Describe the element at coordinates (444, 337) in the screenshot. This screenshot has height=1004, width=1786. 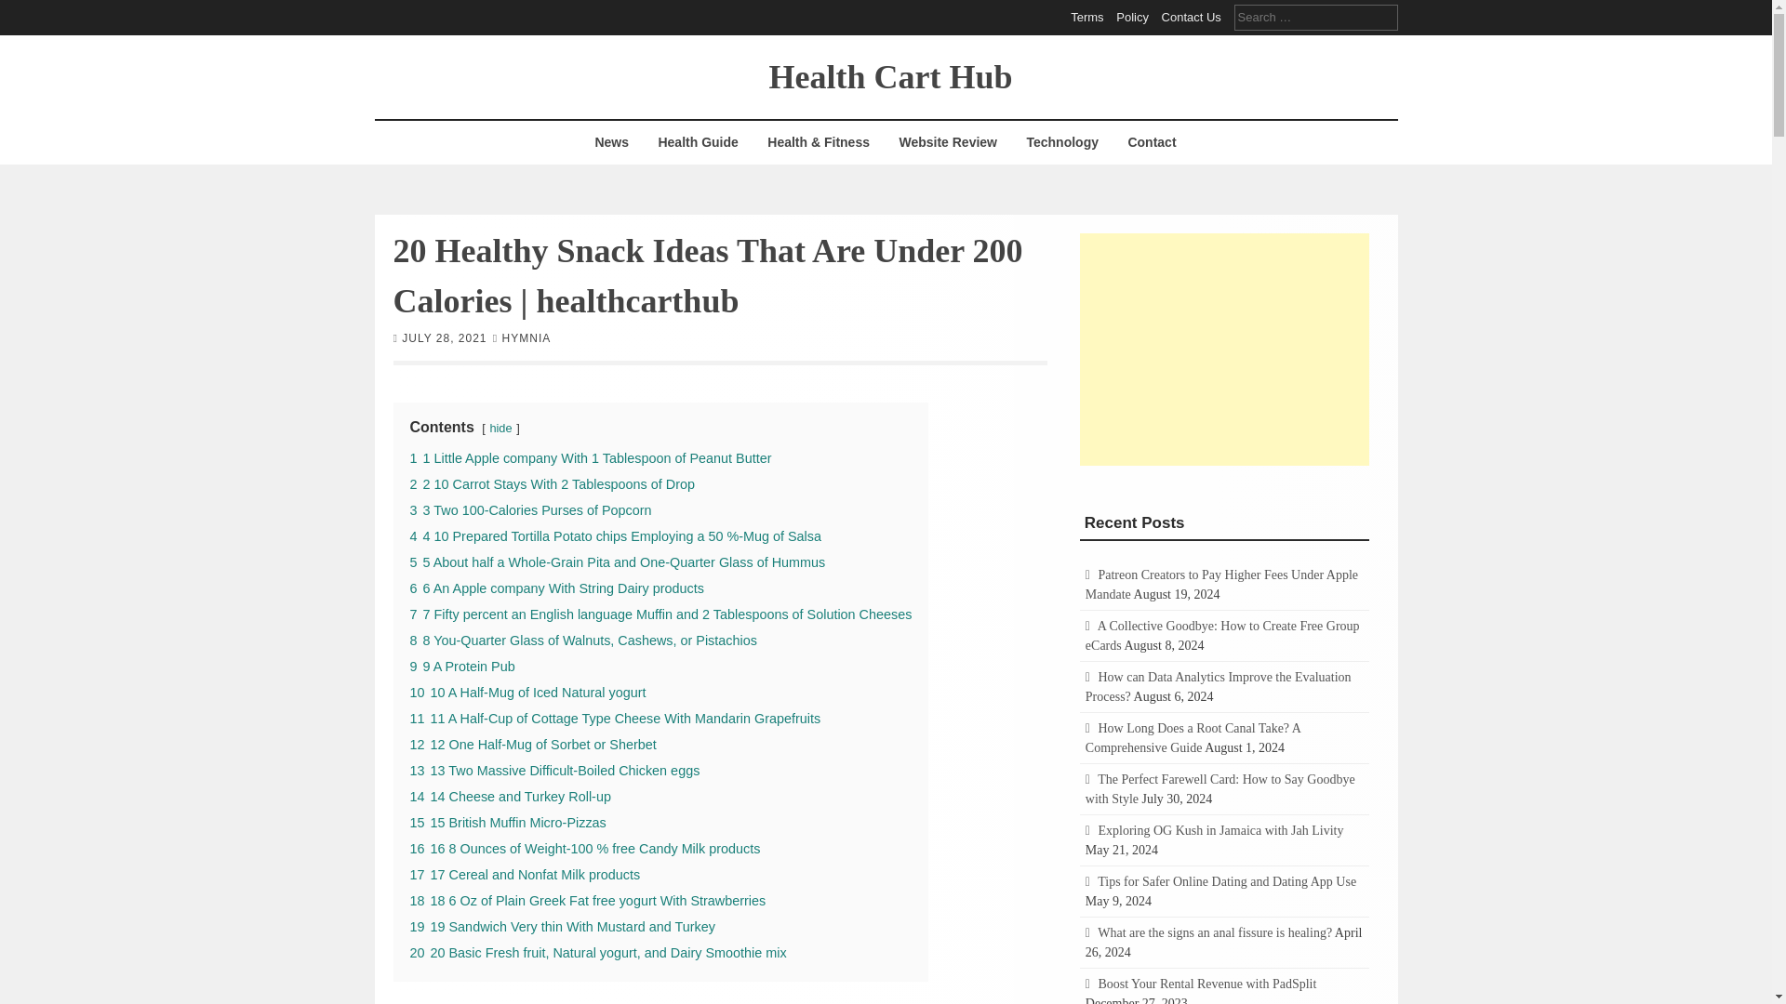
I see `JULY 28, 2021` at that location.